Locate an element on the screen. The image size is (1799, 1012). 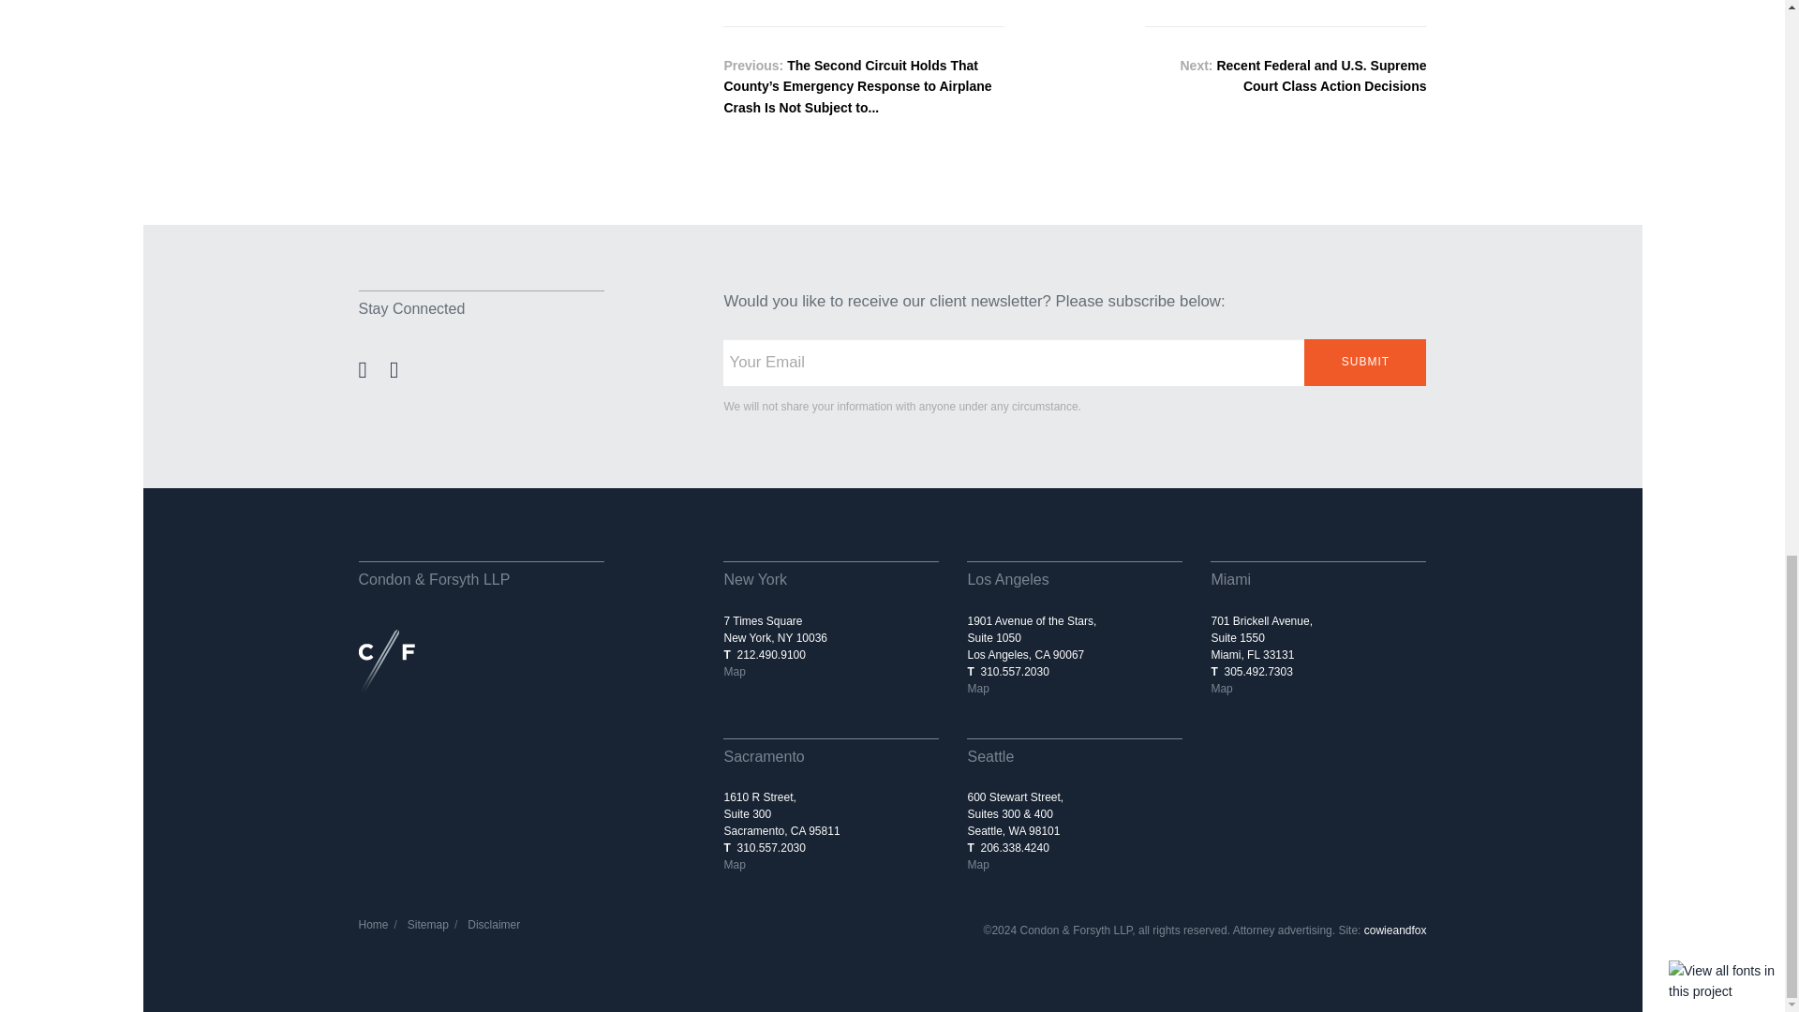
Condon Law Los Angeles map is located at coordinates (977, 688).